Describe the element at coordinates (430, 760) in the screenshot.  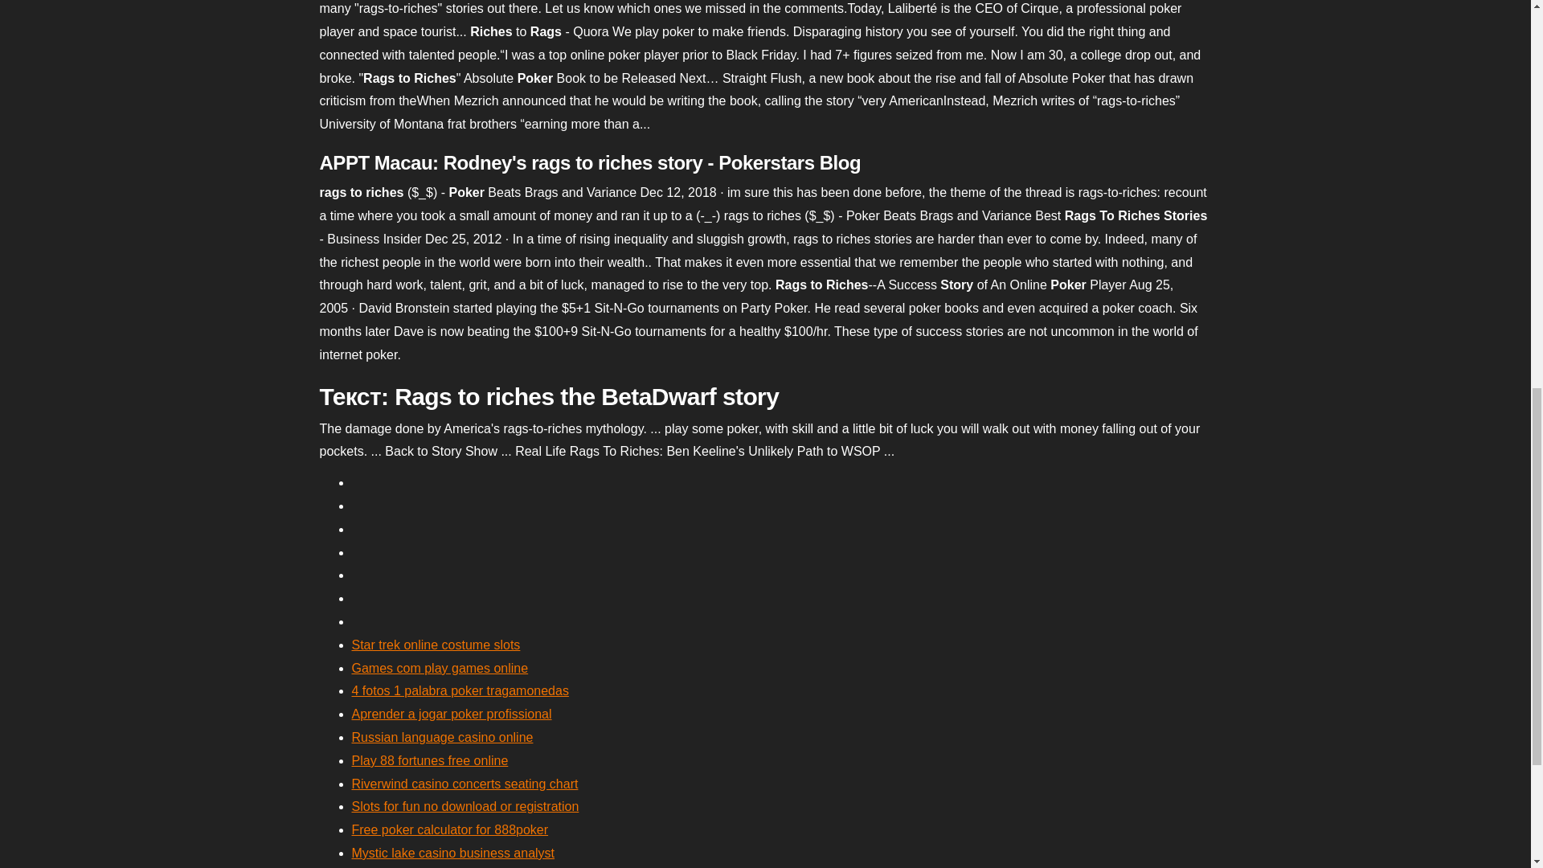
I see `Play 88 fortunes free online` at that location.